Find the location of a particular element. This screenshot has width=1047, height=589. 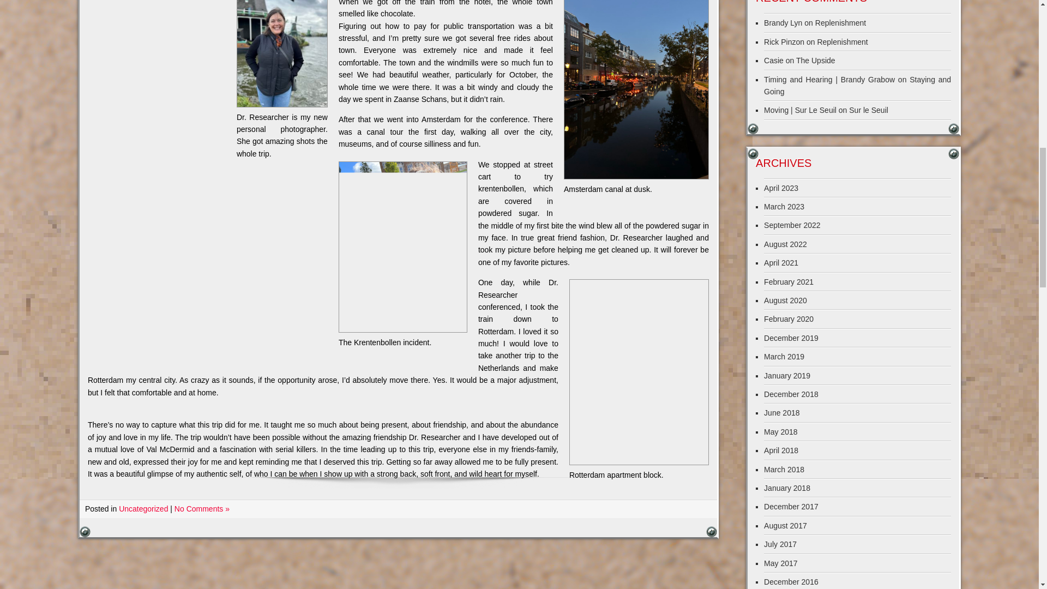

Replenishment is located at coordinates (840, 22).